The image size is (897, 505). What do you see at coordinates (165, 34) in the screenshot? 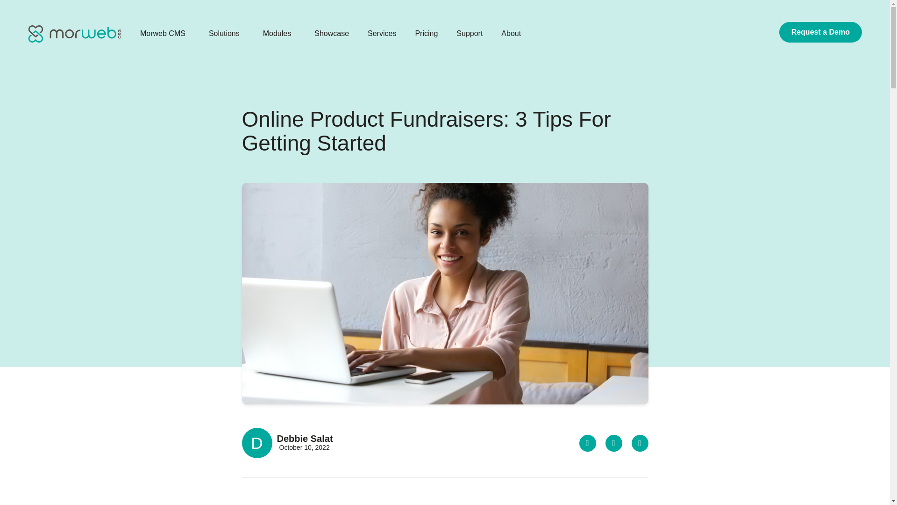
I see `Morweb CMS` at bounding box center [165, 34].